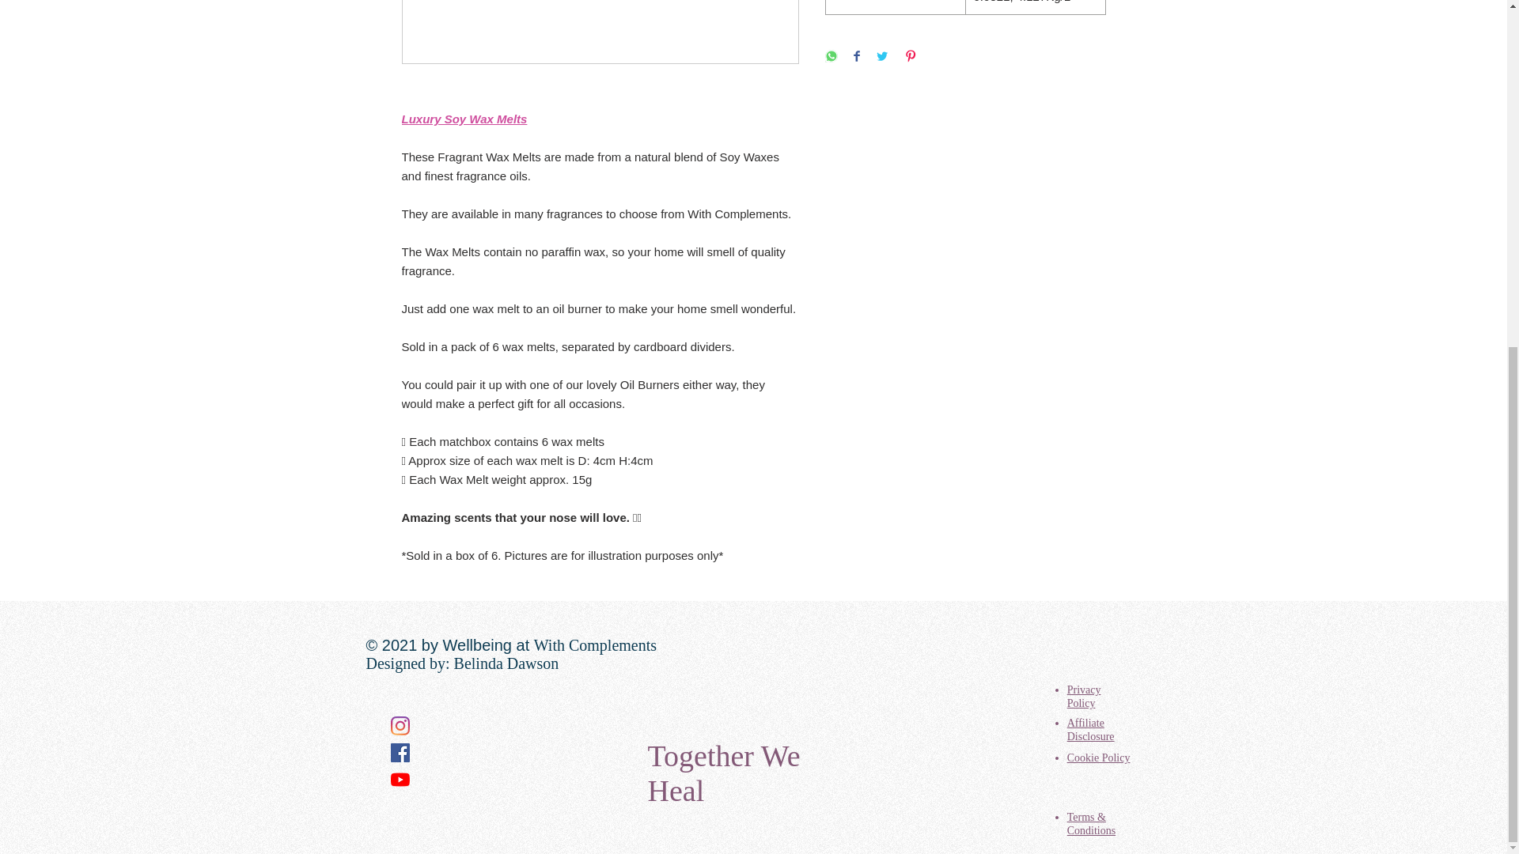 The width and height of the screenshot is (1519, 854). Describe the element at coordinates (1098, 758) in the screenshot. I see `Cookie Policy` at that location.